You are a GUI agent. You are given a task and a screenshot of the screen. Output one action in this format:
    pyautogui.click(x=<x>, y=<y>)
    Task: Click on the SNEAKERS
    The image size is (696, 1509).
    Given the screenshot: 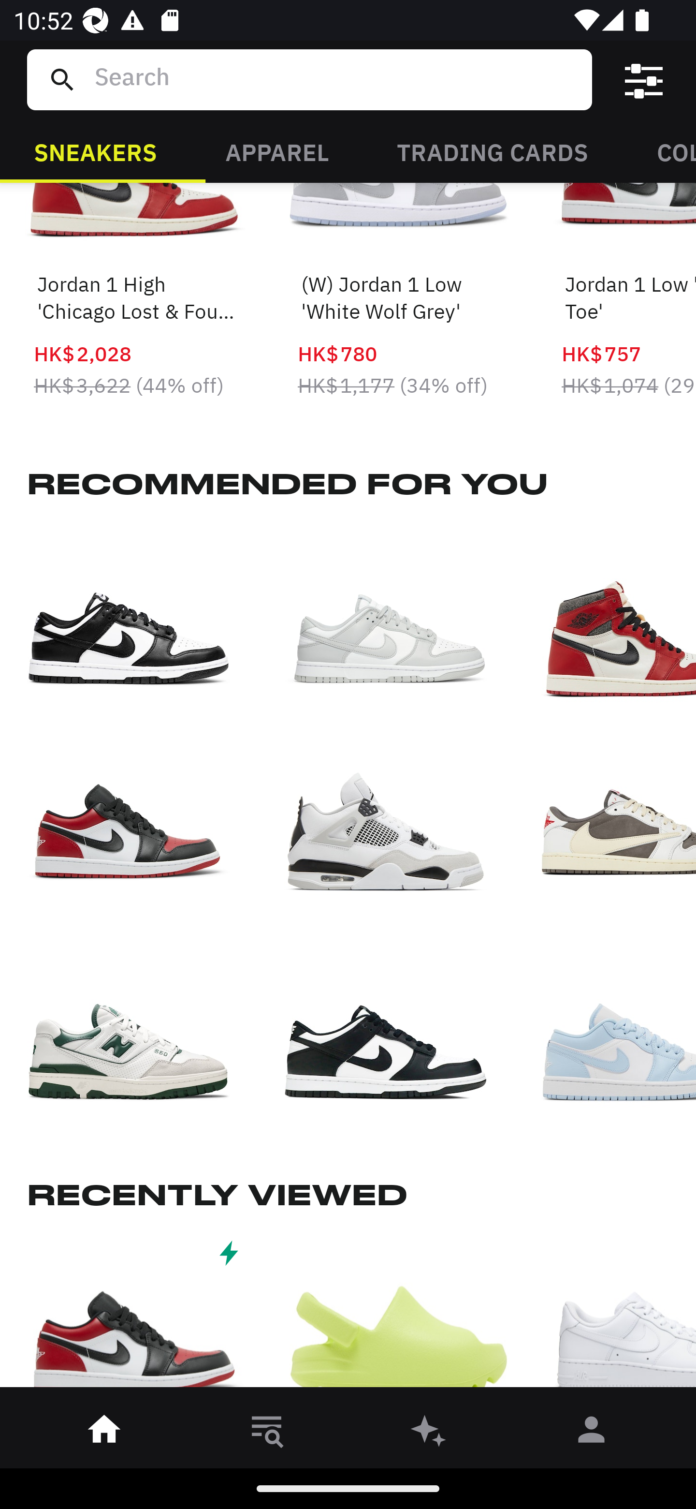 What is the action you would take?
    pyautogui.click(x=95, y=151)
    